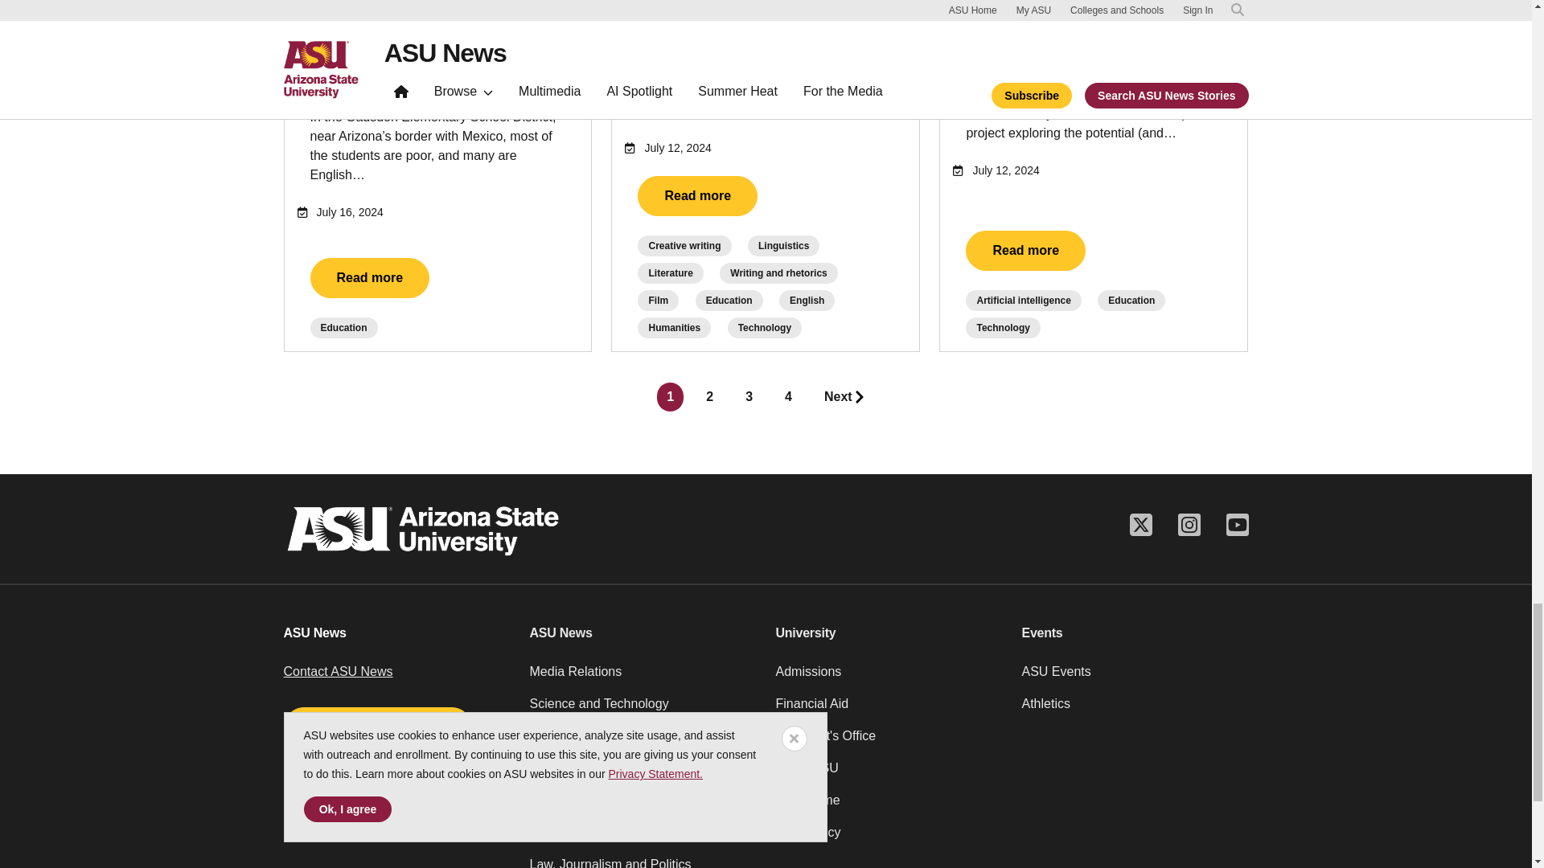 The image size is (1544, 868). Describe the element at coordinates (709, 397) in the screenshot. I see `Go to page 2` at that location.